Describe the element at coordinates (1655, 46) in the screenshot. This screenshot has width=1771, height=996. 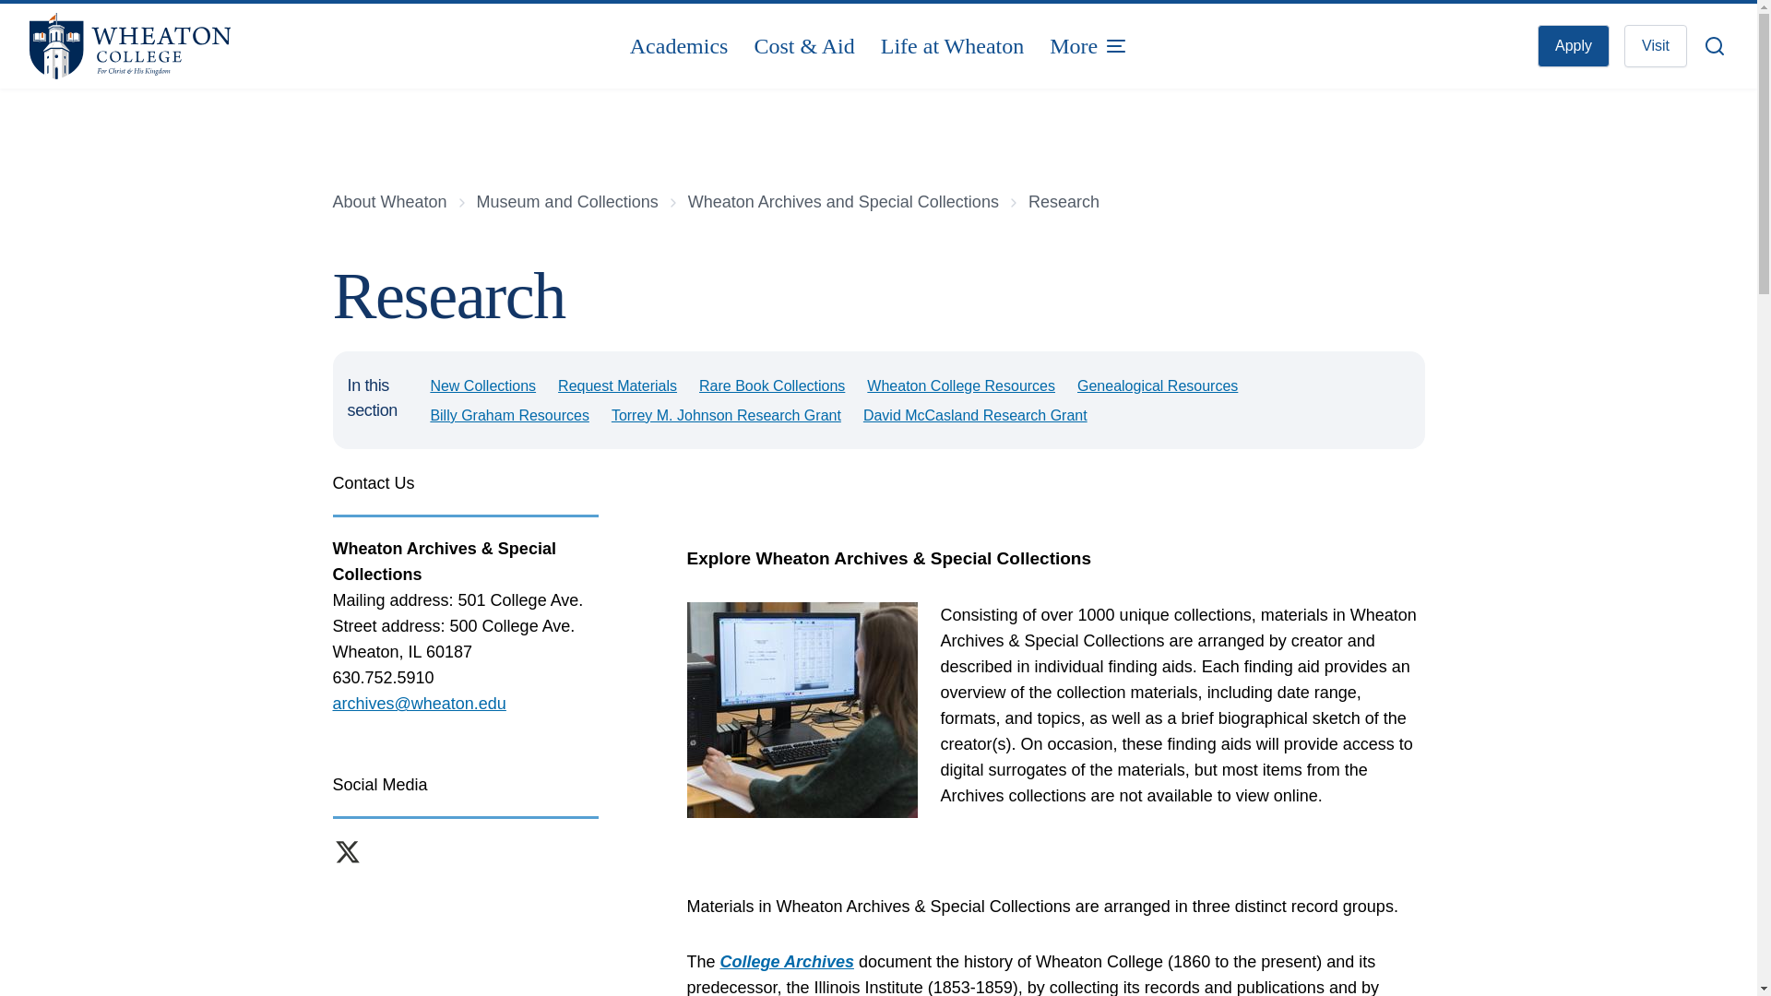
I see `Visit` at that location.